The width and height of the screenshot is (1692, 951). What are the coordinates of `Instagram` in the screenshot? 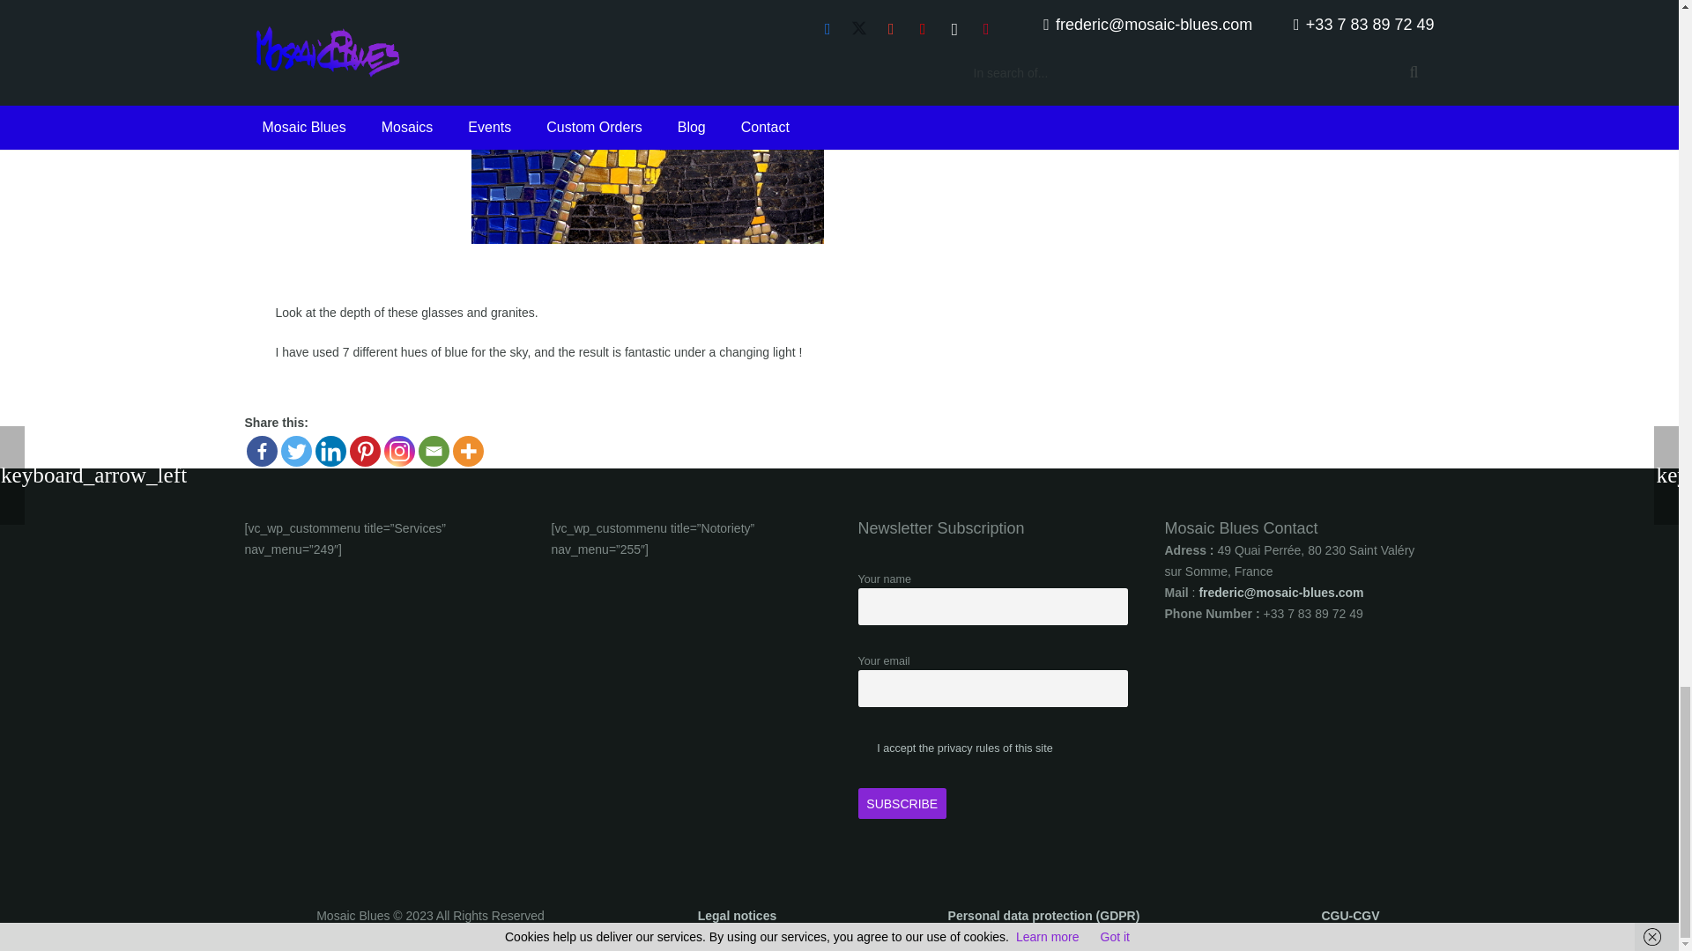 It's located at (398, 451).